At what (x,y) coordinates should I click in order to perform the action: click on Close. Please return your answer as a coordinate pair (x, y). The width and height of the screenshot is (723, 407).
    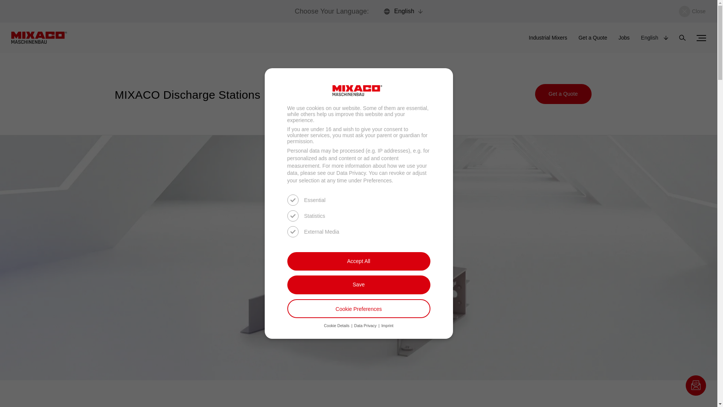
    Looking at the image, I should click on (692, 11).